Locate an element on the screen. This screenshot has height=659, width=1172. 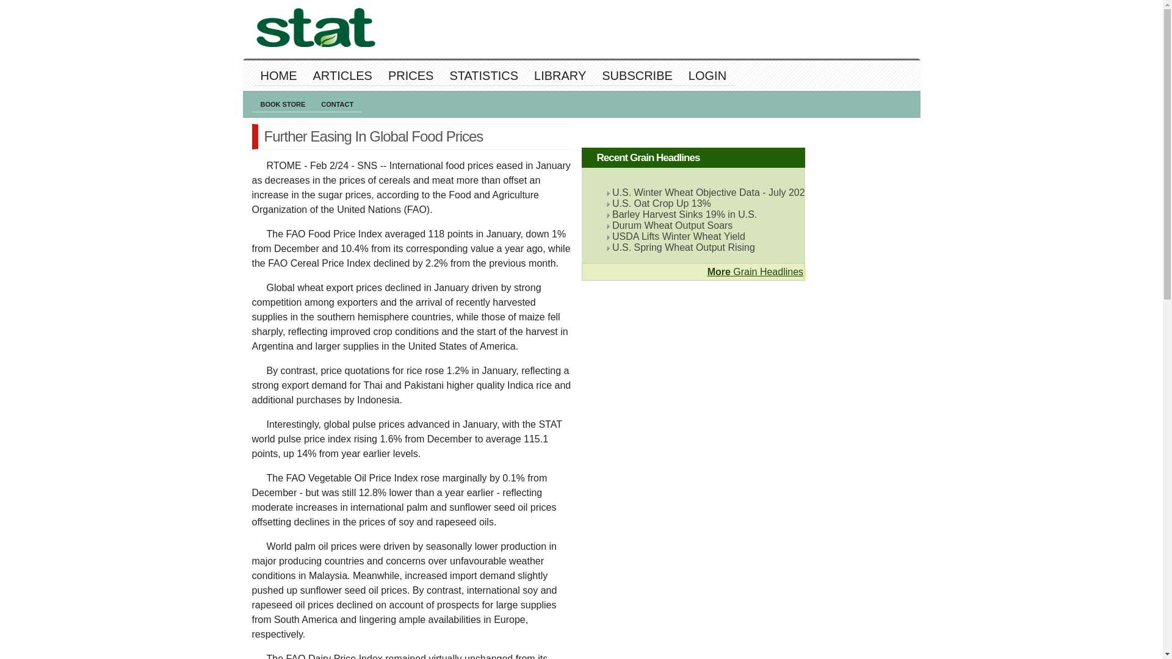
Permalink to Durum Wheat Output Soars is located at coordinates (672, 225).